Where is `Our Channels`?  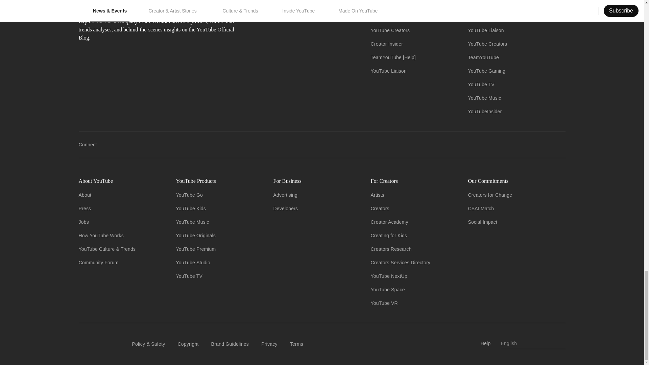
Our Channels is located at coordinates (414, 3).